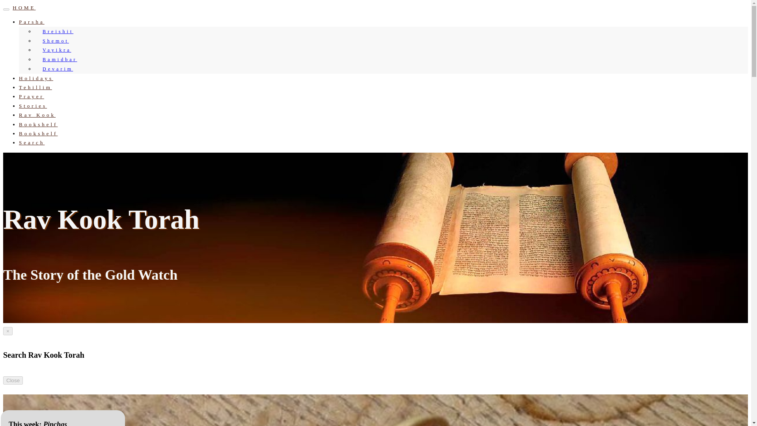  I want to click on Vayikra, so click(55, 50).